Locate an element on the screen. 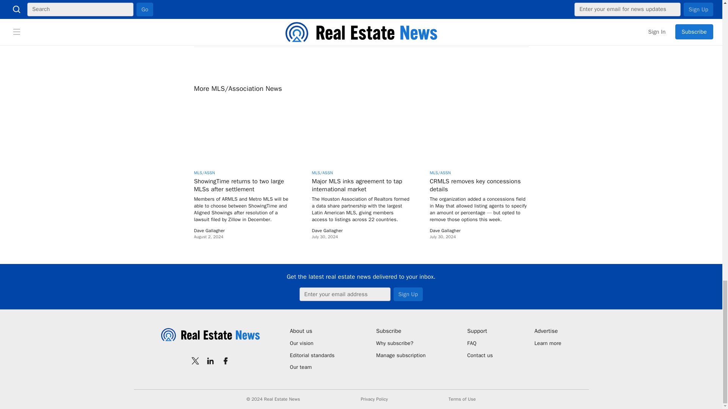  Sign Up is located at coordinates (408, 294).